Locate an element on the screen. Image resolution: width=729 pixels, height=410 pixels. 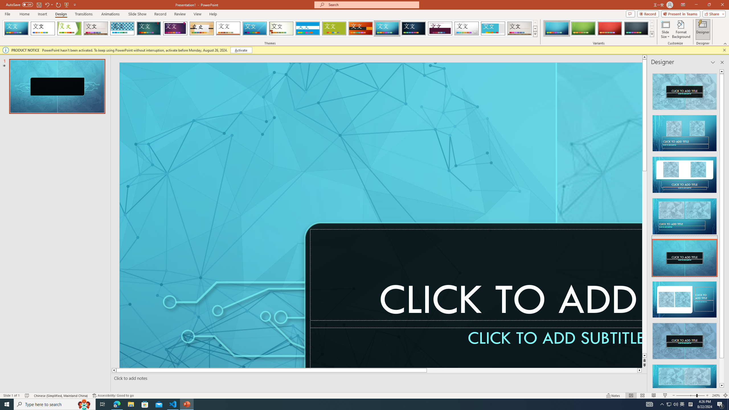
Zoom 240% is located at coordinates (716, 395).